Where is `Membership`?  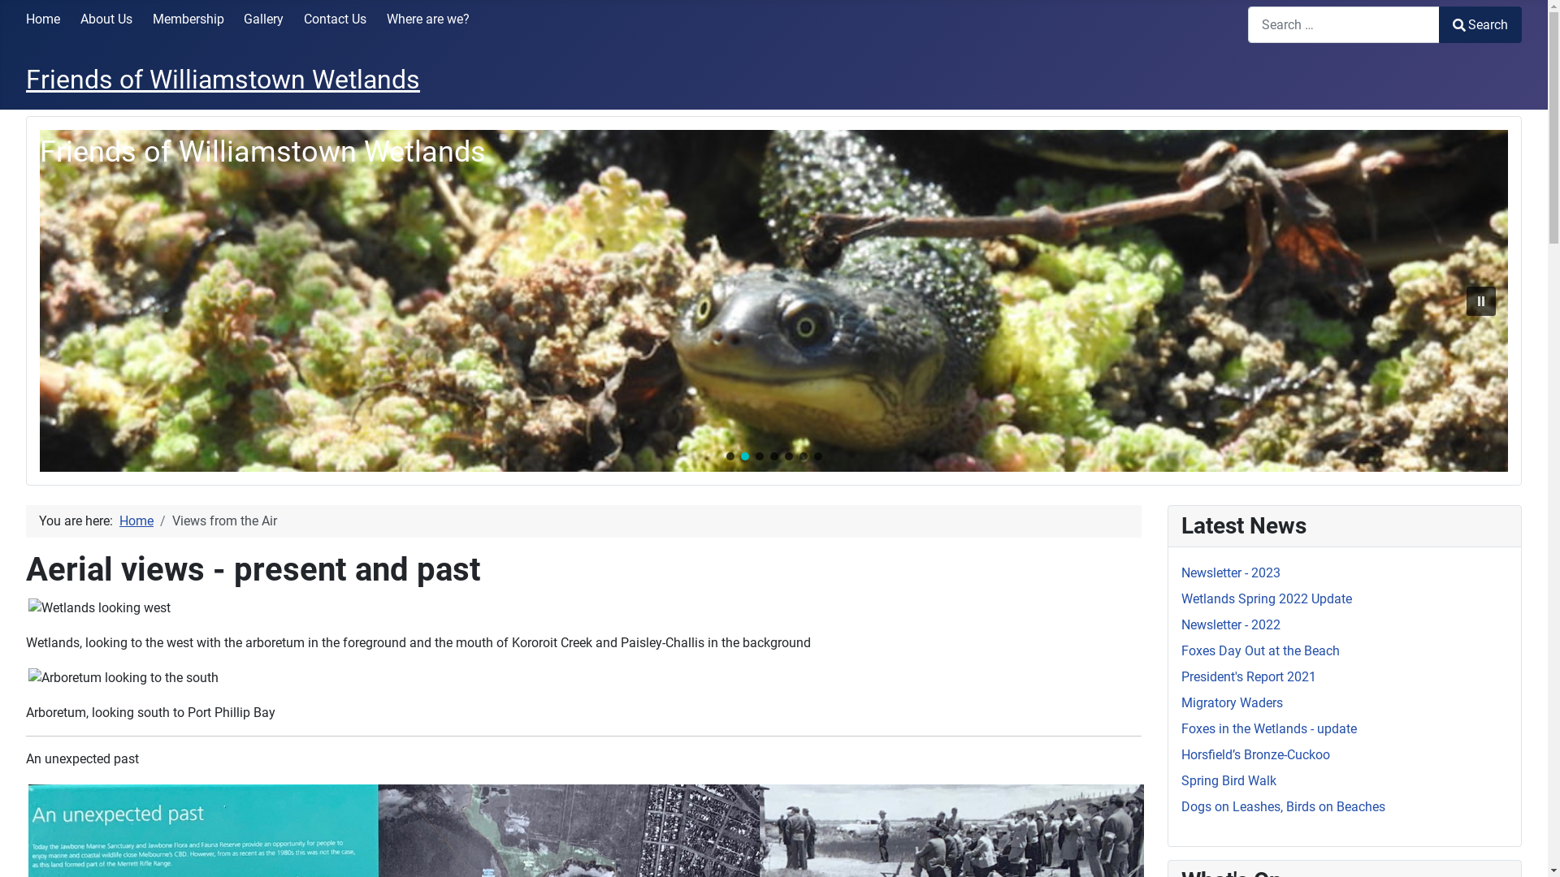
Membership is located at coordinates (188, 19).